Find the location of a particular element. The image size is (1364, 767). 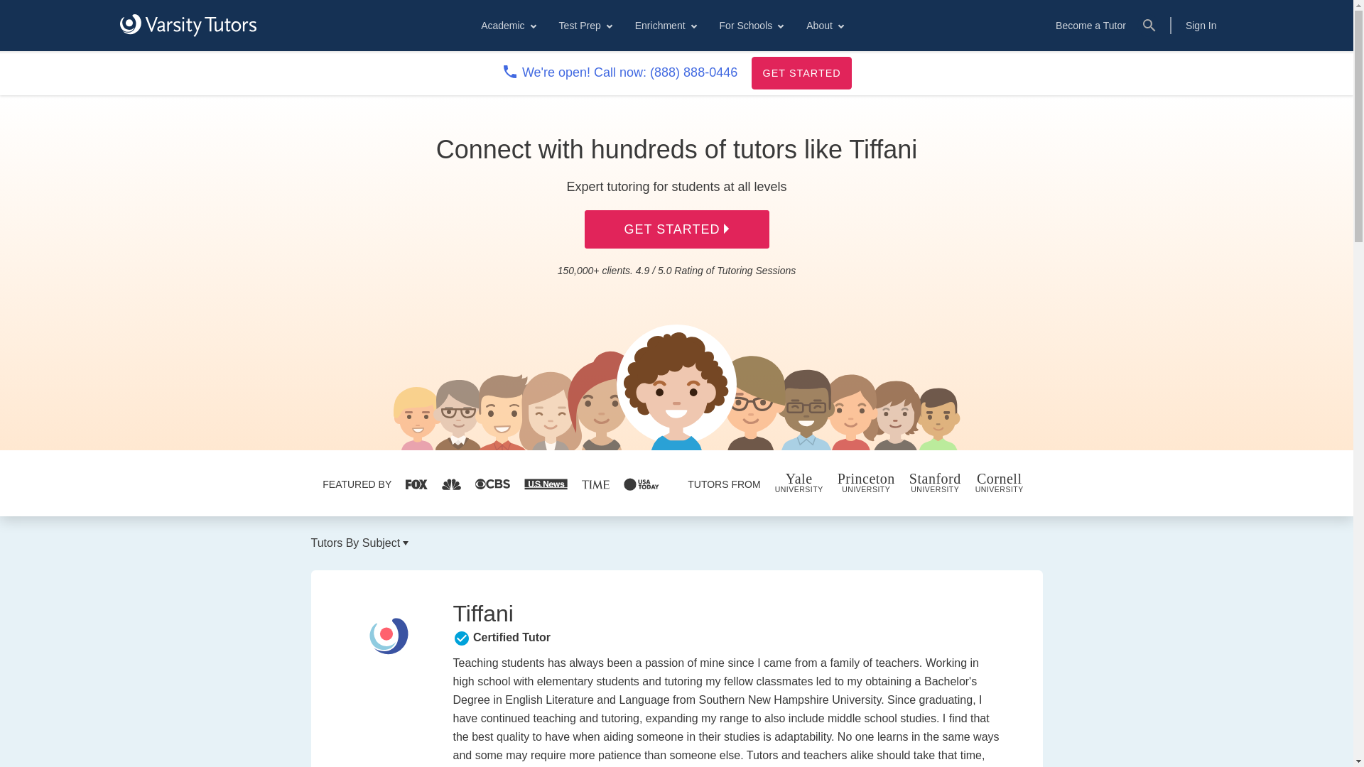

GET STARTED is located at coordinates (801, 72).